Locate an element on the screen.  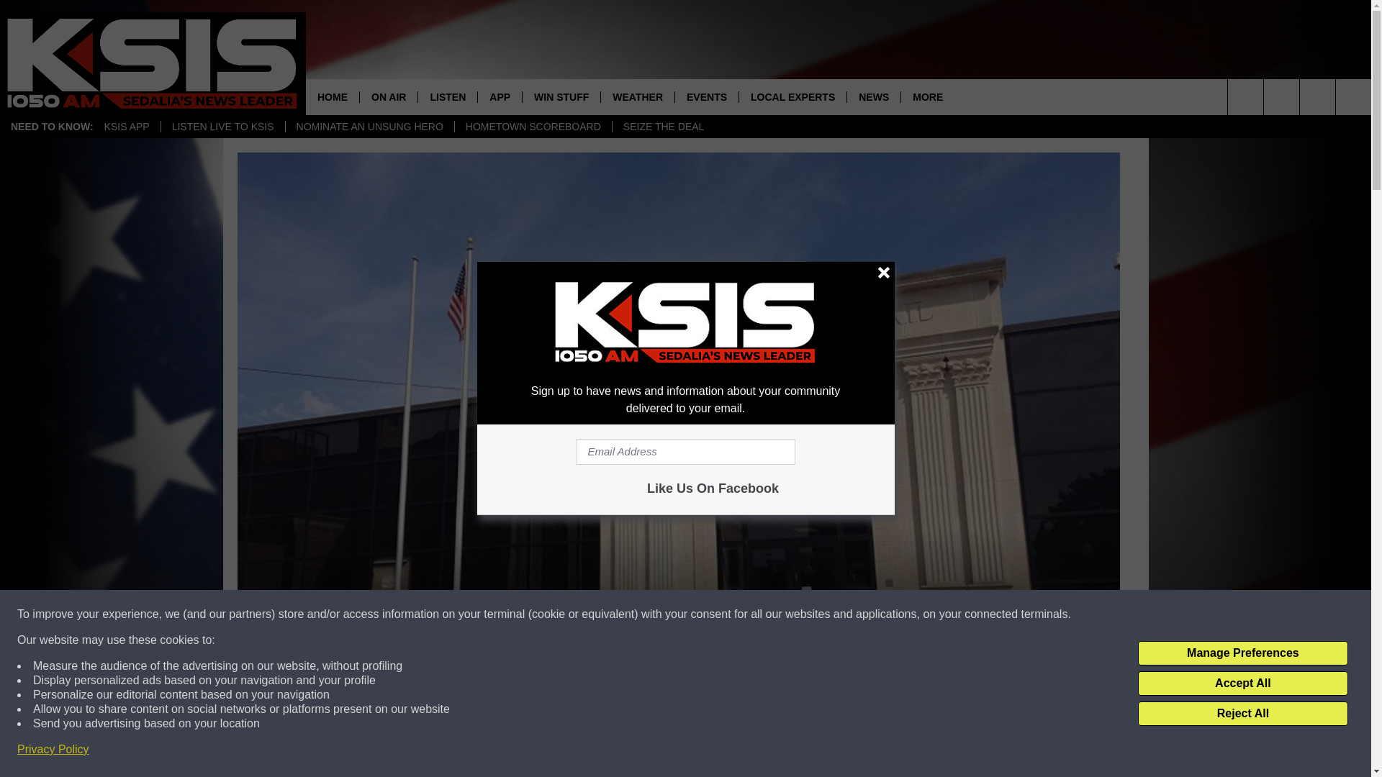
LISTEN is located at coordinates (446, 96).